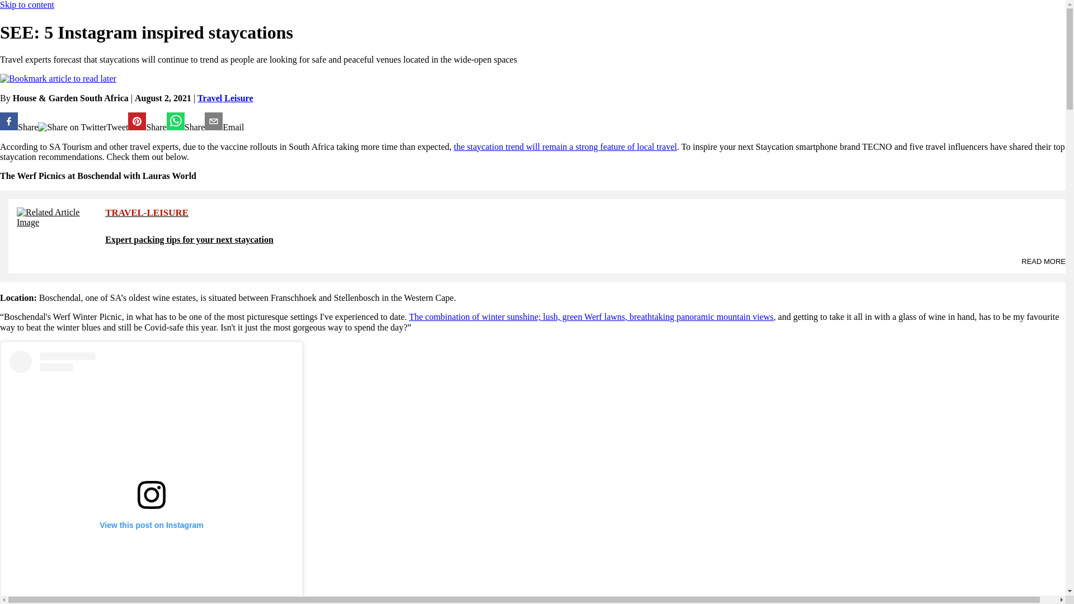 This screenshot has width=1074, height=604. Describe the element at coordinates (224, 122) in the screenshot. I see `SEE: 5 Instagram inspired staycations` at that location.